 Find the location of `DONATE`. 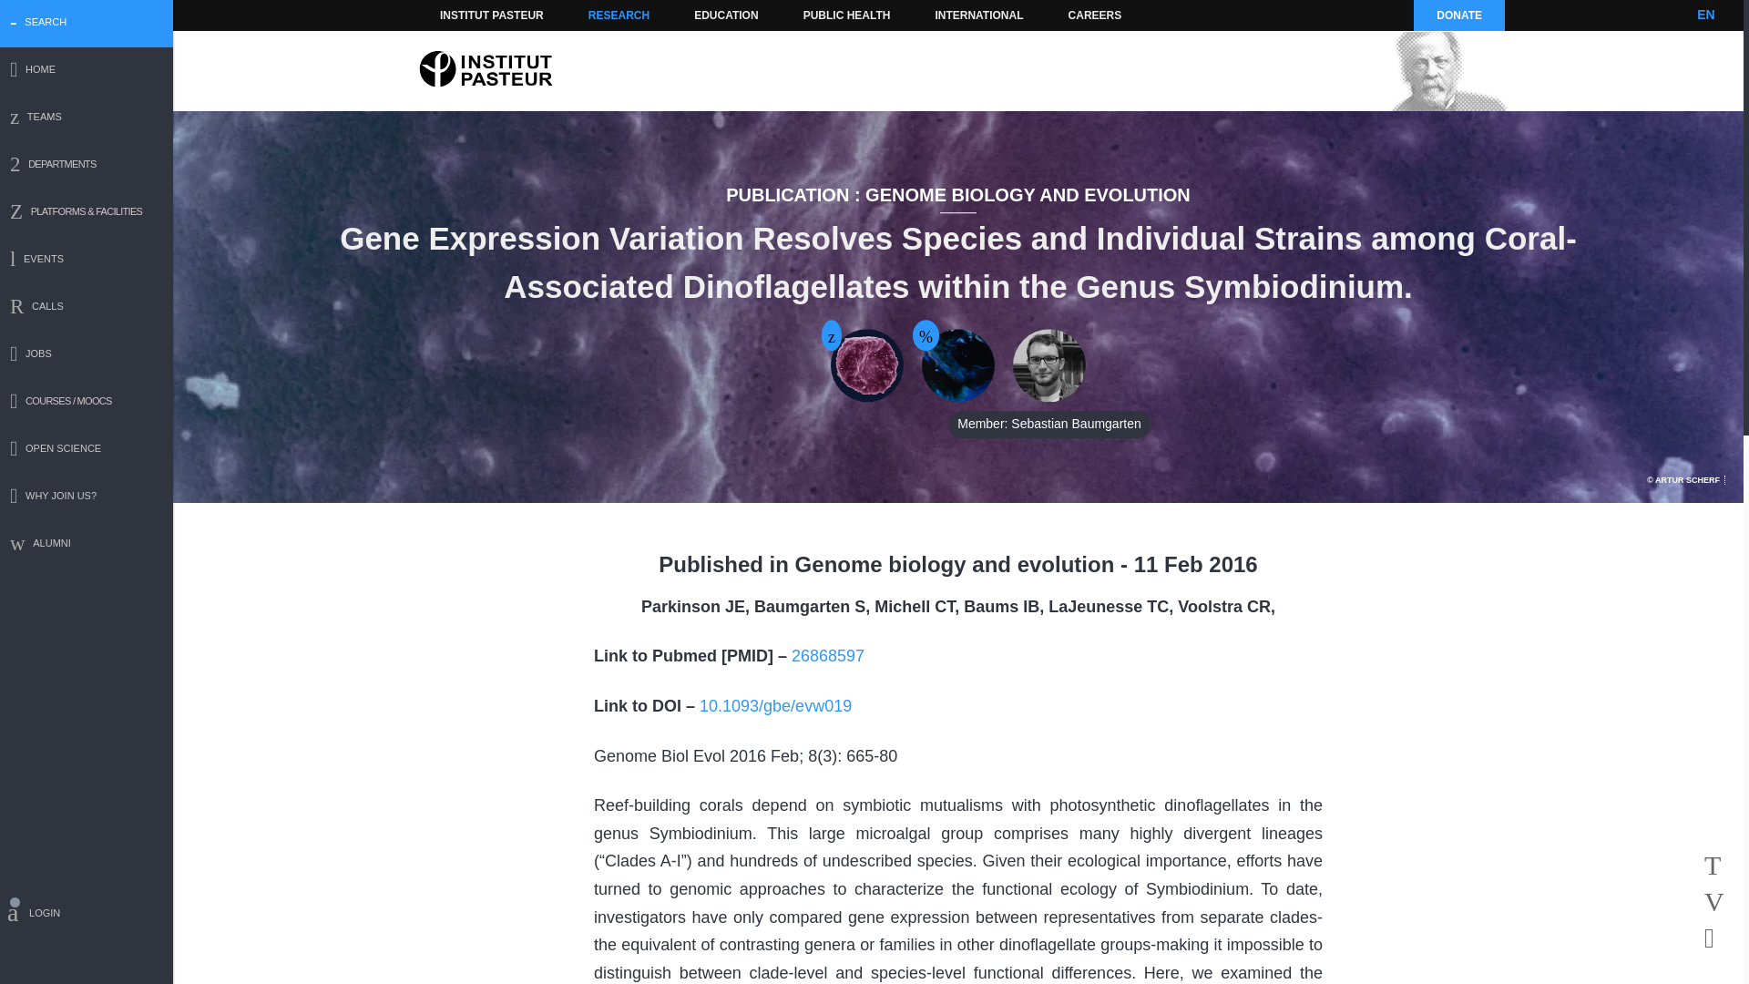

DONATE is located at coordinates (1458, 15).